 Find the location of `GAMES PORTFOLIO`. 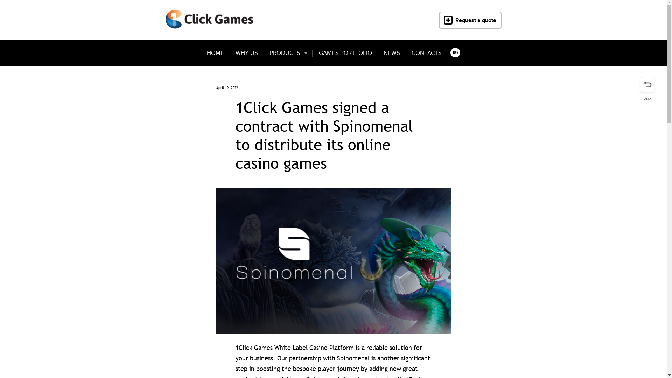

GAMES PORTFOLIO is located at coordinates (345, 53).